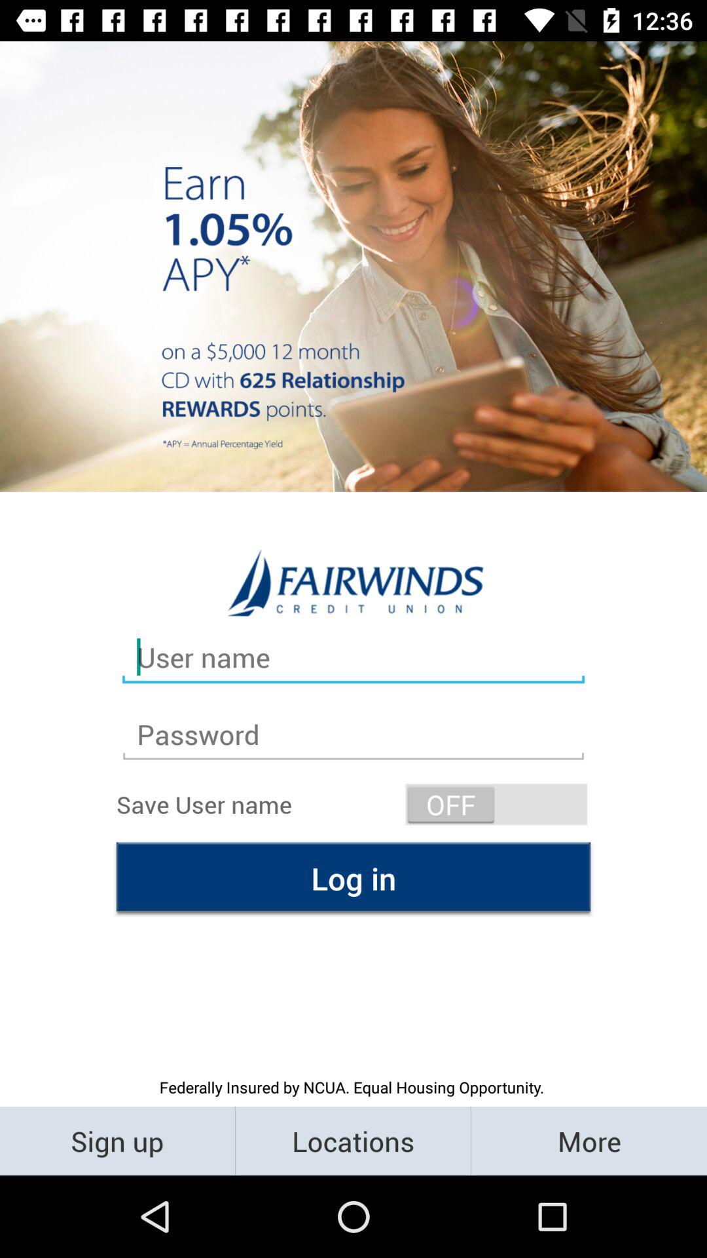 This screenshot has width=707, height=1258. Describe the element at coordinates (353, 878) in the screenshot. I see `click log in item` at that location.